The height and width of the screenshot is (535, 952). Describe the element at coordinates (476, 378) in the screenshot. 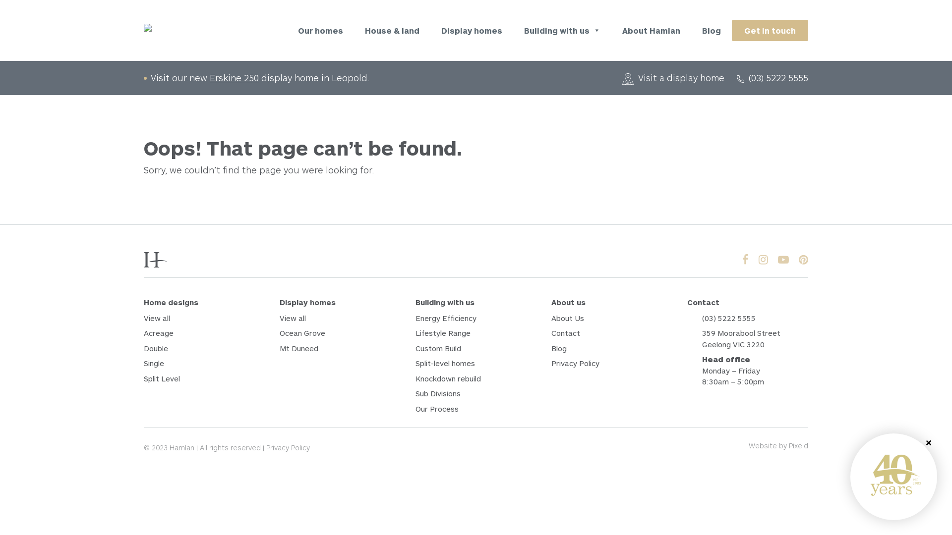

I see `Knockdown rebuild` at that location.